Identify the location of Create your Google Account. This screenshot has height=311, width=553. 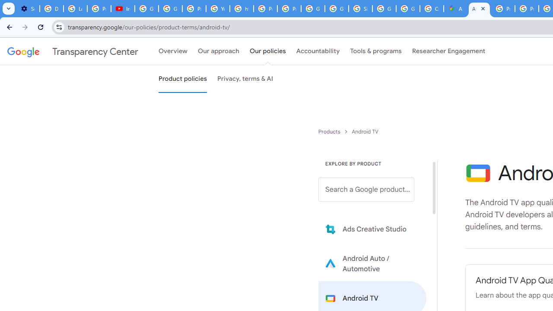
(431, 9).